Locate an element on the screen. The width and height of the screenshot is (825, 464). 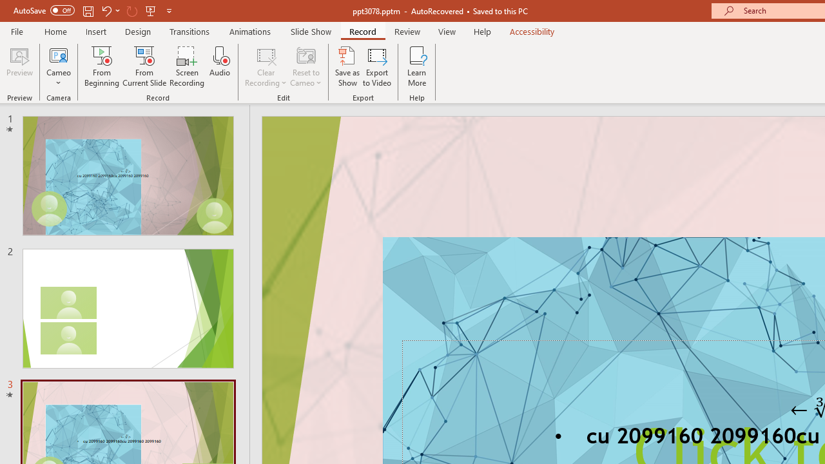
From Current Slide... is located at coordinates (144, 66).